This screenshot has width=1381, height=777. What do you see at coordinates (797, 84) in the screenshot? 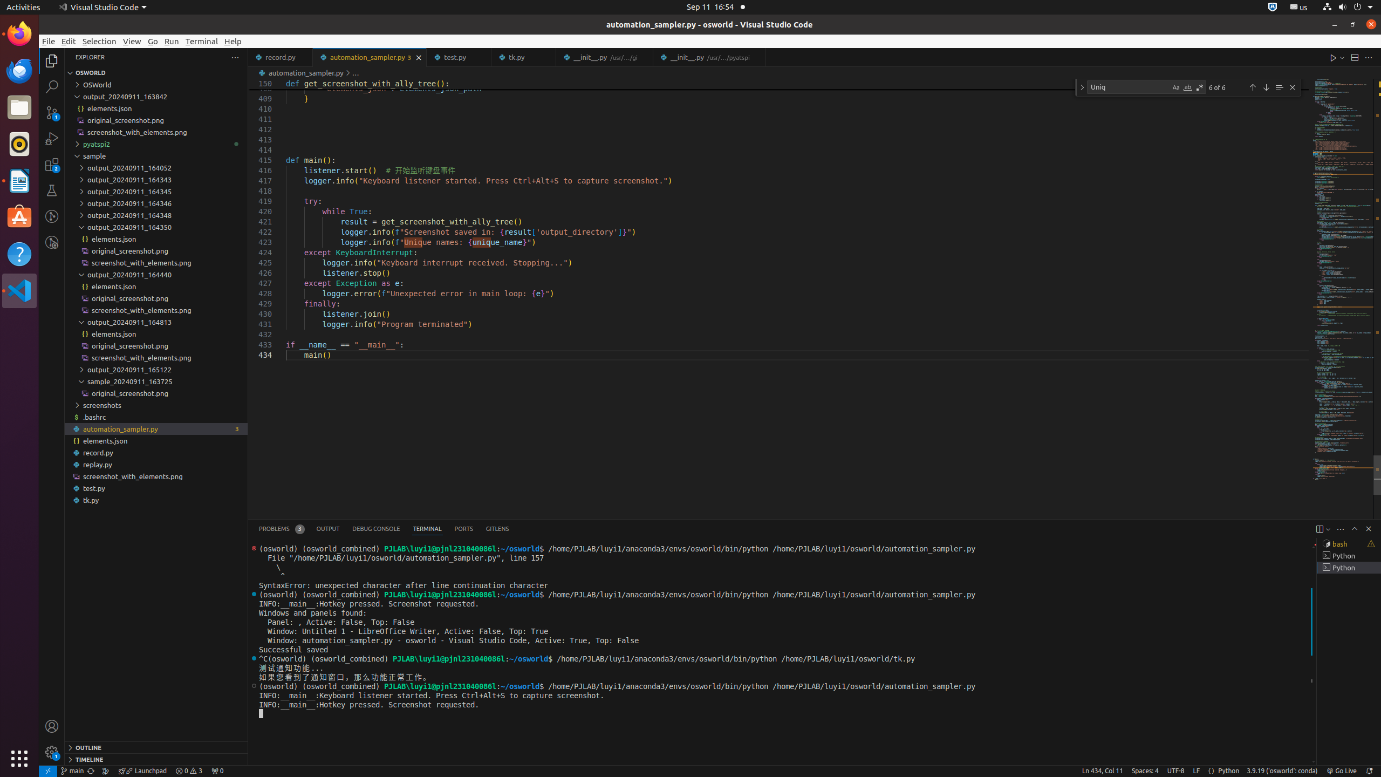
I see `def get_screenshot_with_ally_tree():` at bounding box center [797, 84].